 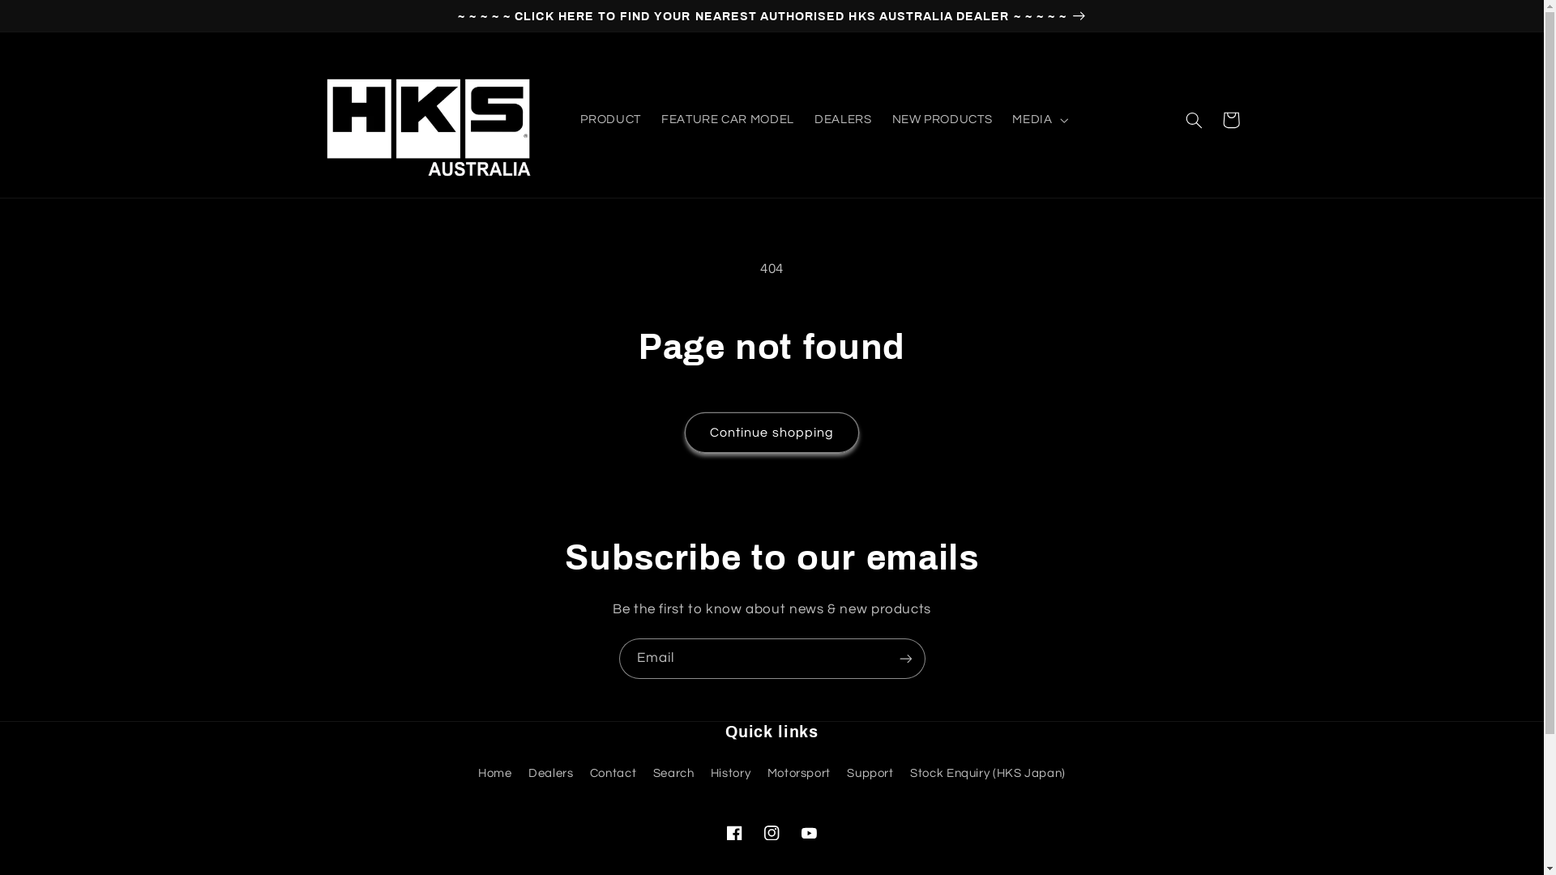 I want to click on Stock Enquiry (HKS Japan), so click(x=988, y=774).